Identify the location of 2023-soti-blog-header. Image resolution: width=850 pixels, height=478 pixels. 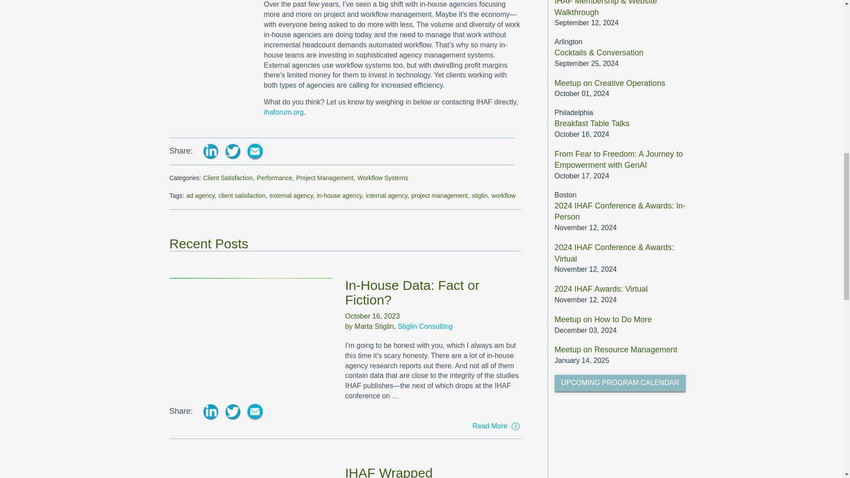
(250, 331).